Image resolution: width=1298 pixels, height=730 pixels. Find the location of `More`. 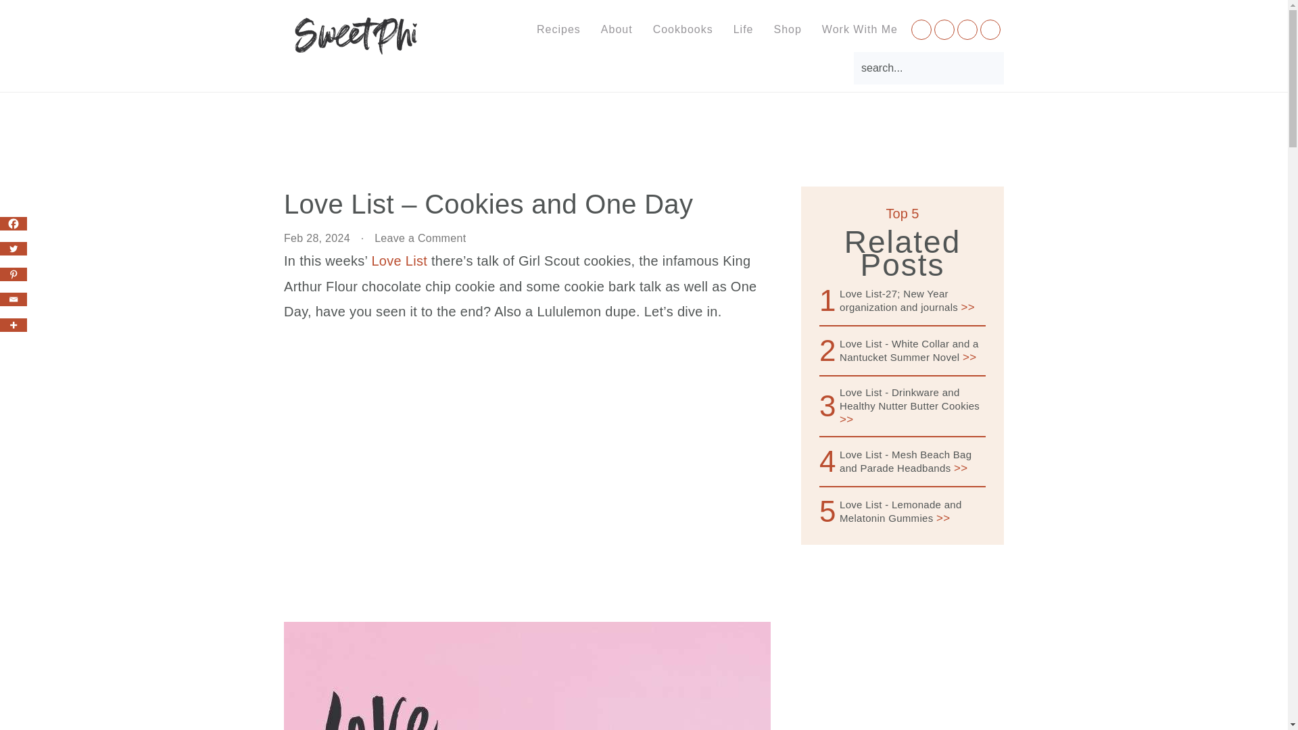

More is located at coordinates (14, 324).